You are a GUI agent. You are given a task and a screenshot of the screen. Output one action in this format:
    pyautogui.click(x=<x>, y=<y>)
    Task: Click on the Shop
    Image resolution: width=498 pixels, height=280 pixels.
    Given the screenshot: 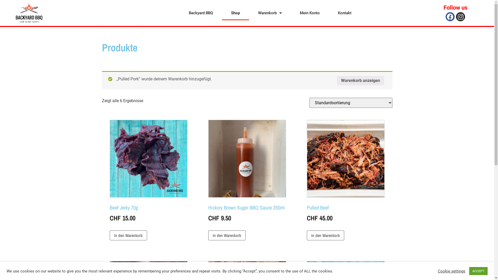 What is the action you would take?
    pyautogui.click(x=236, y=13)
    